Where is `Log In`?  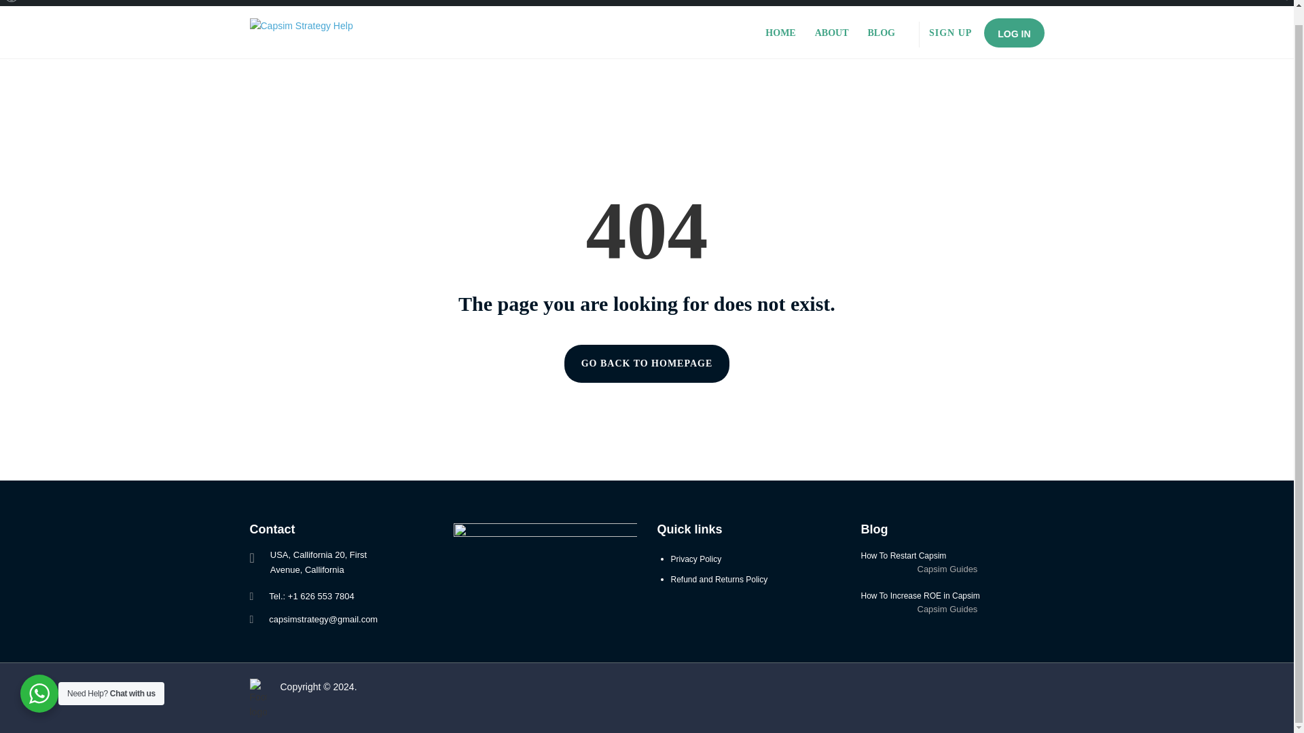
Log In is located at coordinates (41, 3).